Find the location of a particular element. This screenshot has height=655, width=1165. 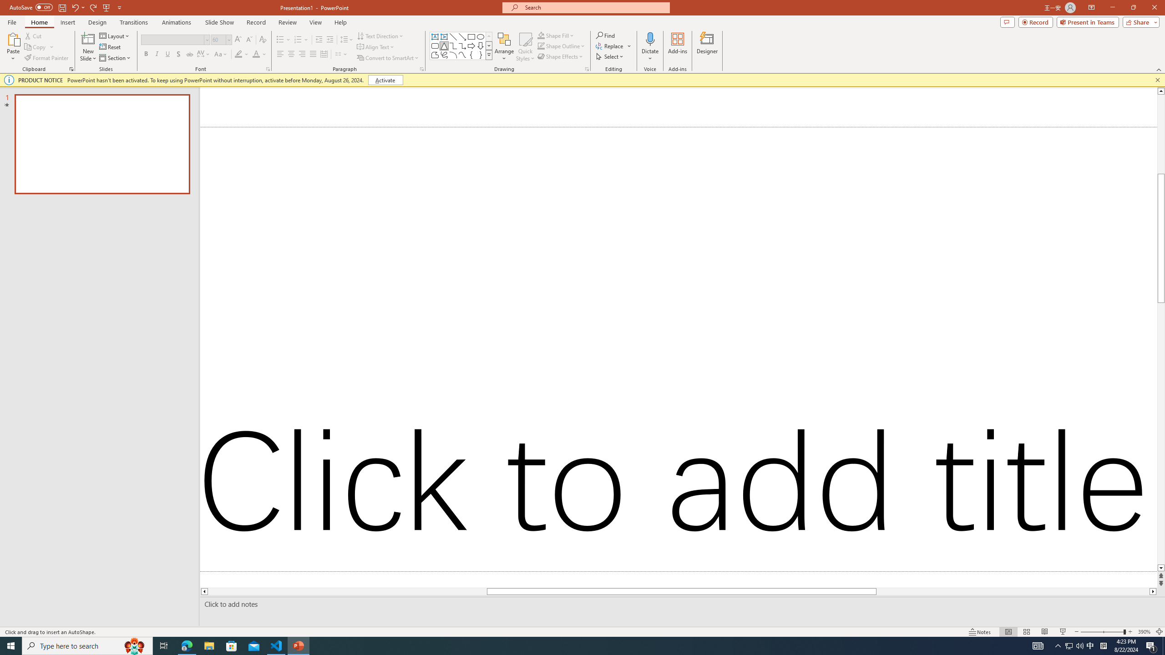

Arrow: Right is located at coordinates (471, 45).